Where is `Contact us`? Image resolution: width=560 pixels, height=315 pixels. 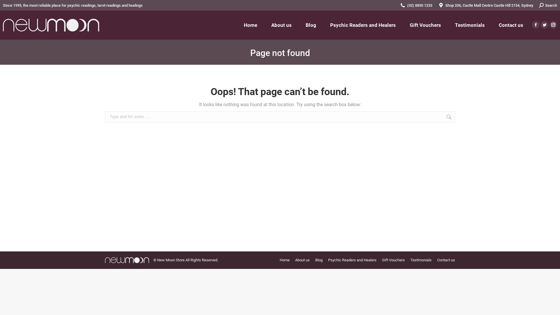 Contact us is located at coordinates (511, 25).